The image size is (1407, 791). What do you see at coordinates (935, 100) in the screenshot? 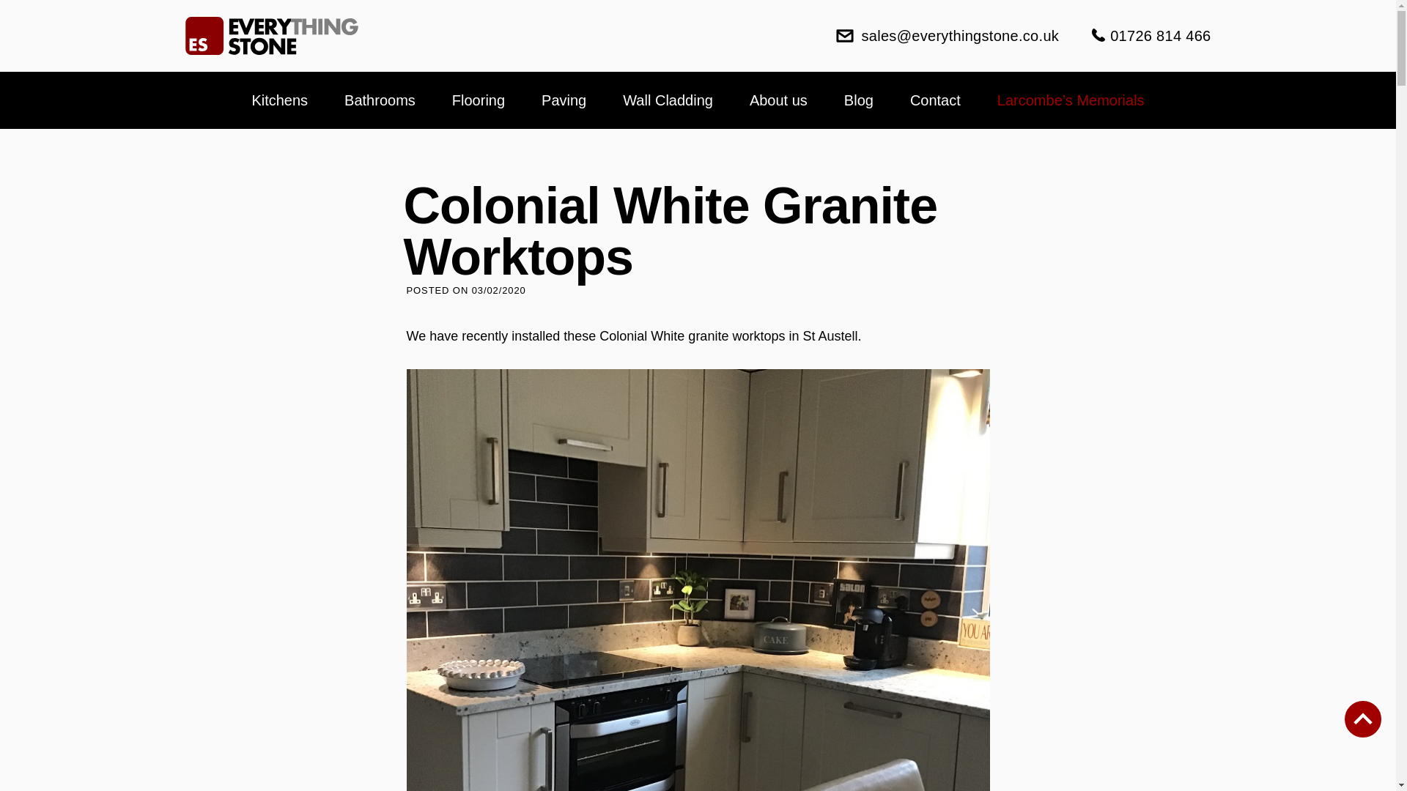
I see `Contact` at bounding box center [935, 100].